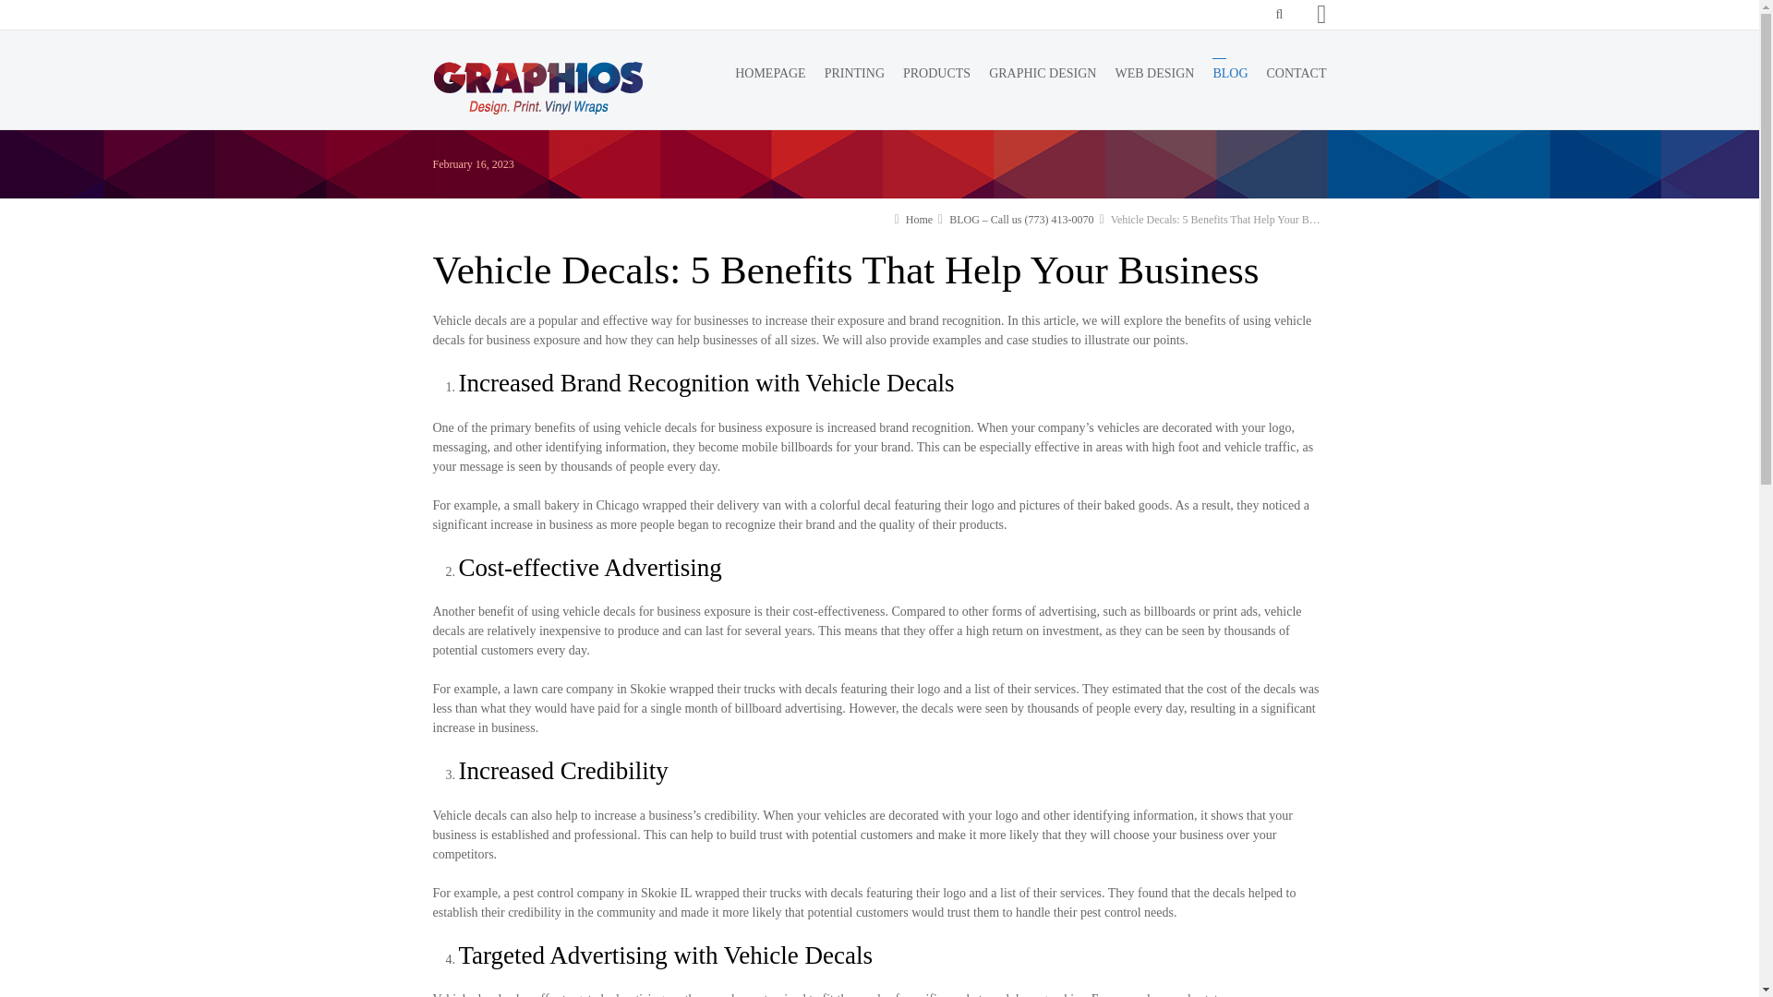 This screenshot has height=997, width=1773. I want to click on HOMEPAGE, so click(770, 78).